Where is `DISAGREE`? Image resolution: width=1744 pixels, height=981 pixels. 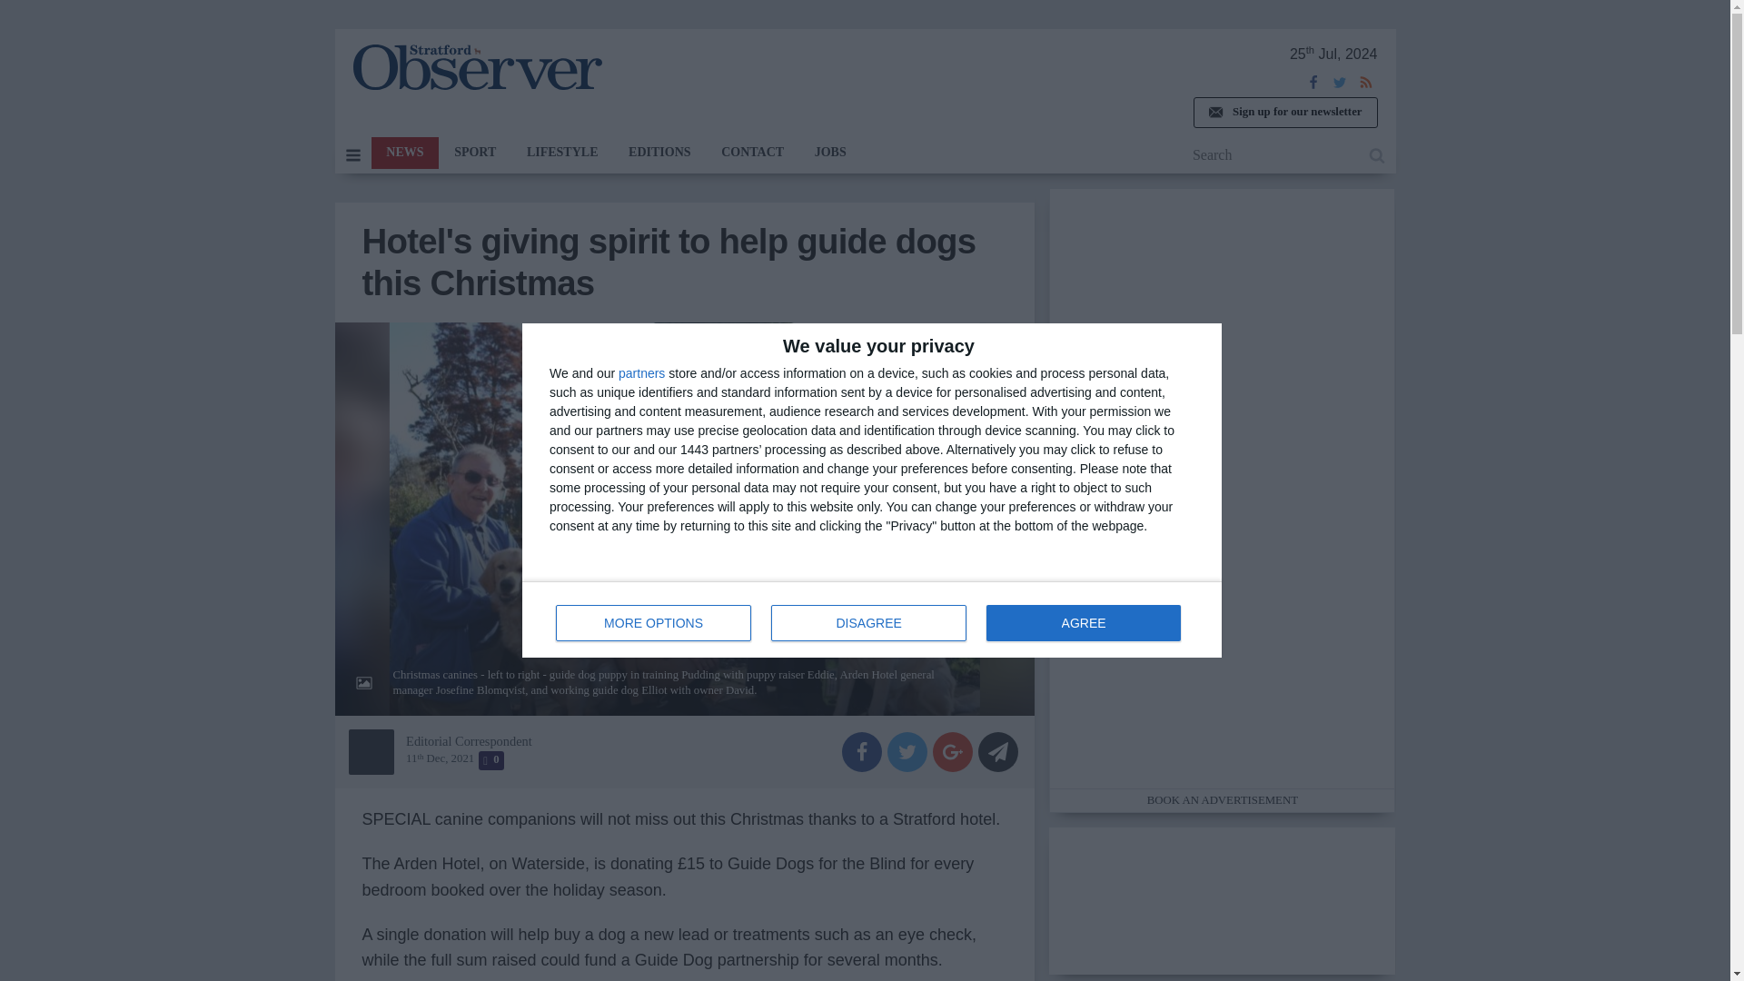 DISAGREE is located at coordinates (404, 153).